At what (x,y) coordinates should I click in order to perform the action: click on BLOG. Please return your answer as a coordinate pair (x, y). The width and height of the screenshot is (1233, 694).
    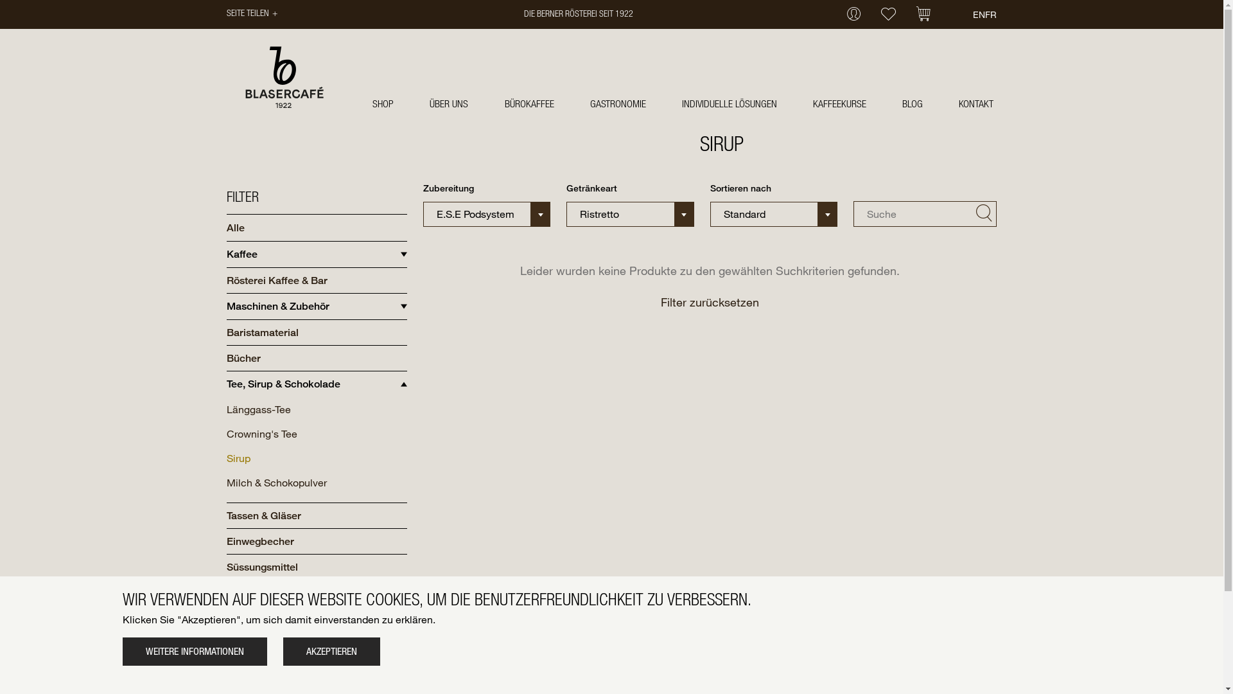
    Looking at the image, I should click on (913, 104).